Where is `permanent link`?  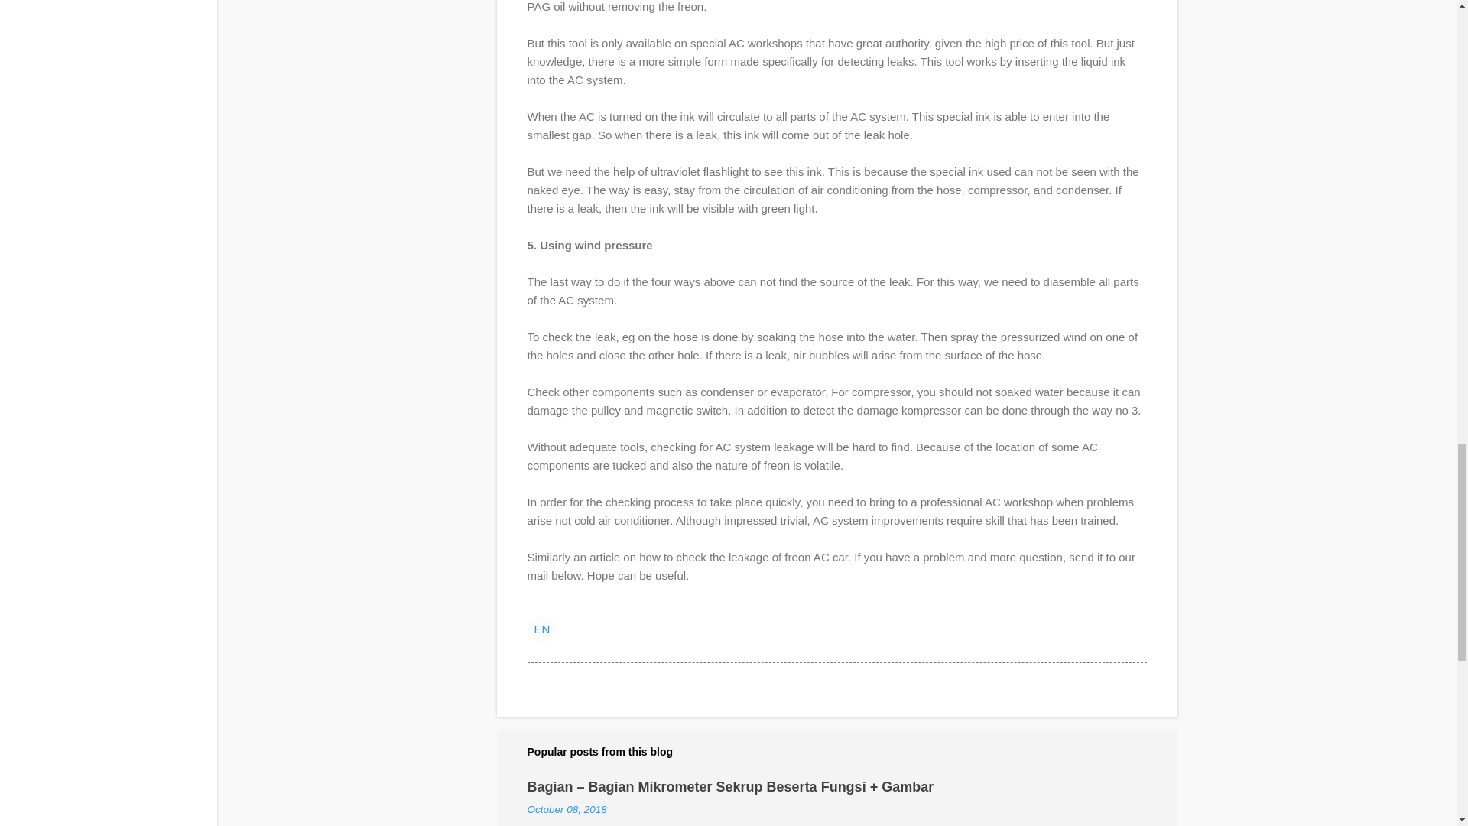
permanent link is located at coordinates (567, 809).